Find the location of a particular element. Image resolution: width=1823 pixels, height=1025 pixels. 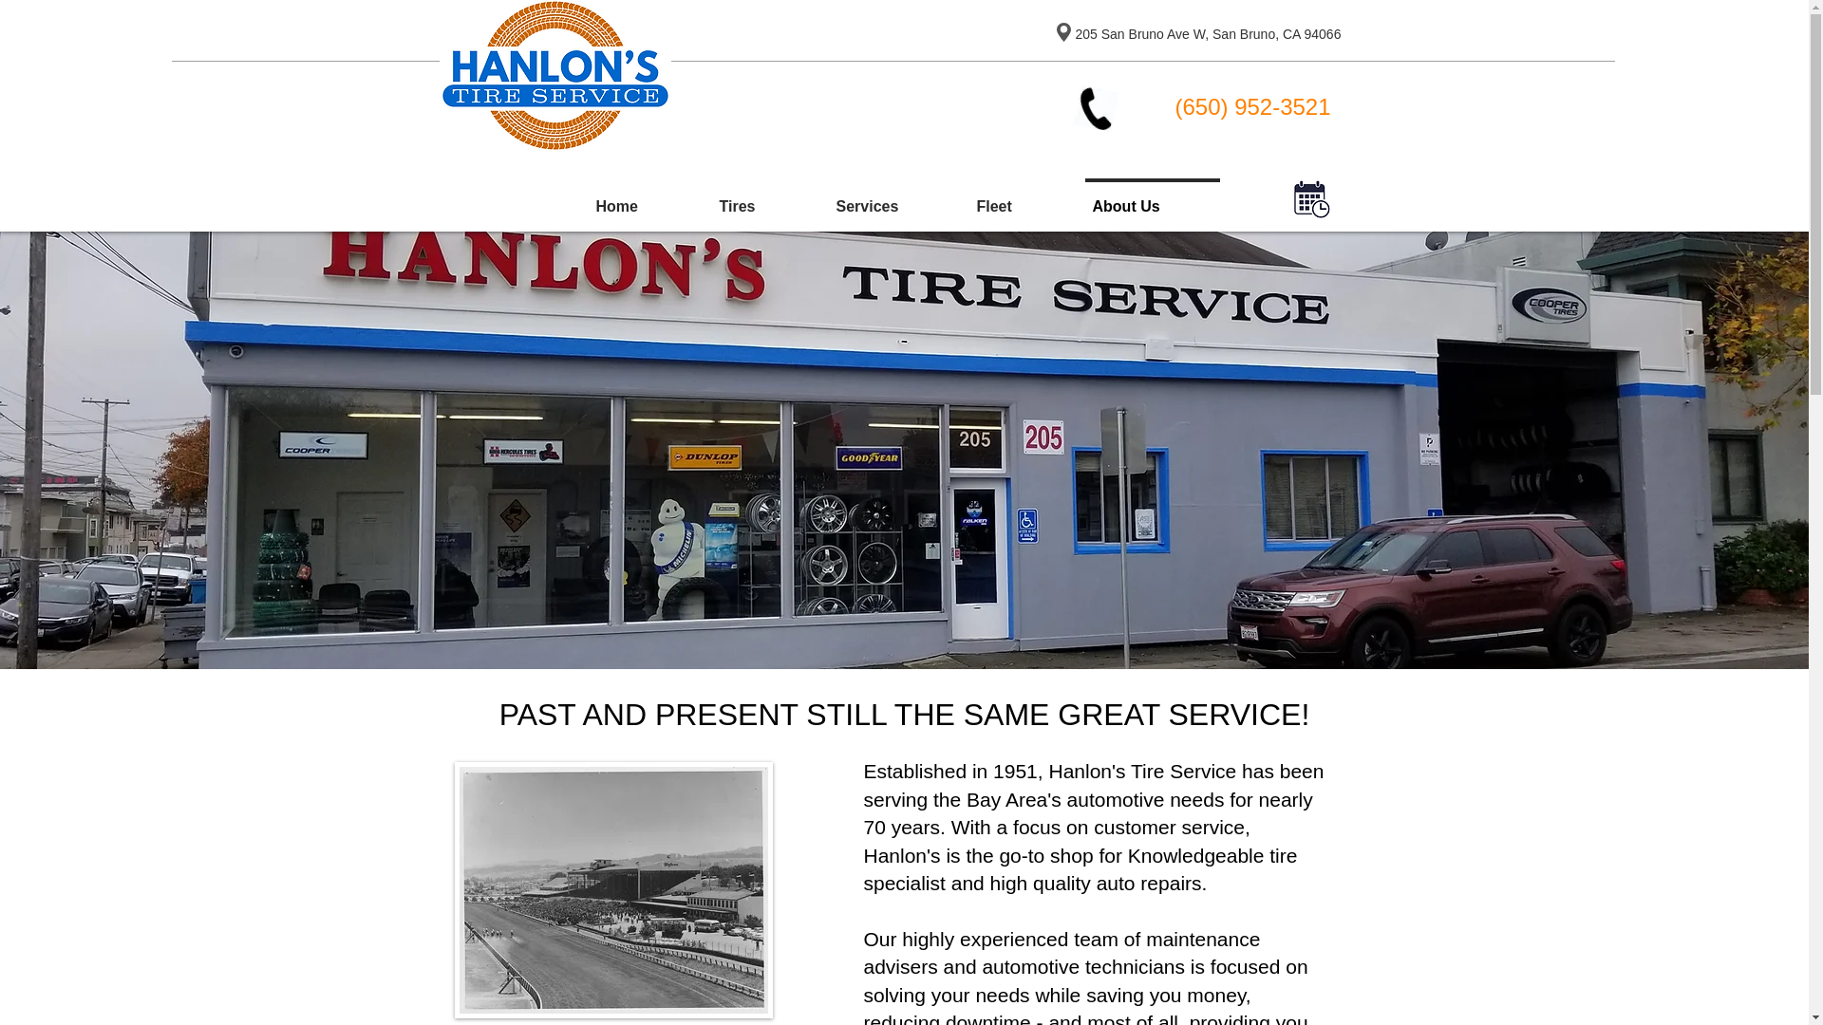

Hanlon's Tire LOGO cropped narrow.png is located at coordinates (554, 76).